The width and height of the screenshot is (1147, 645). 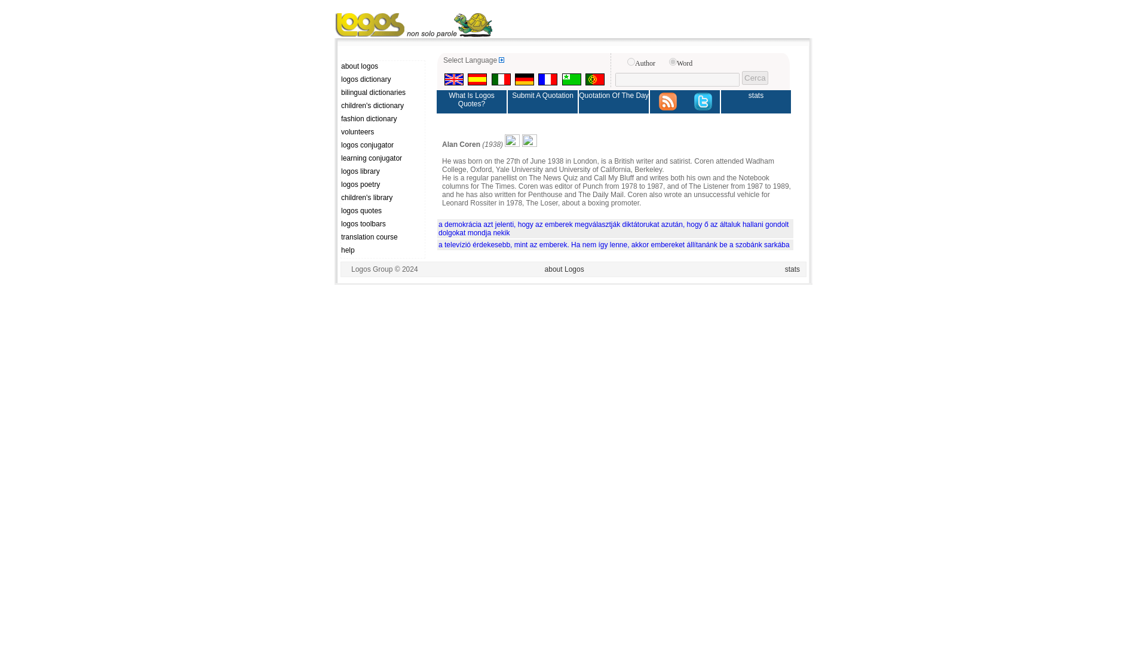 What do you see at coordinates (382, 67) in the screenshot?
I see `about logos` at bounding box center [382, 67].